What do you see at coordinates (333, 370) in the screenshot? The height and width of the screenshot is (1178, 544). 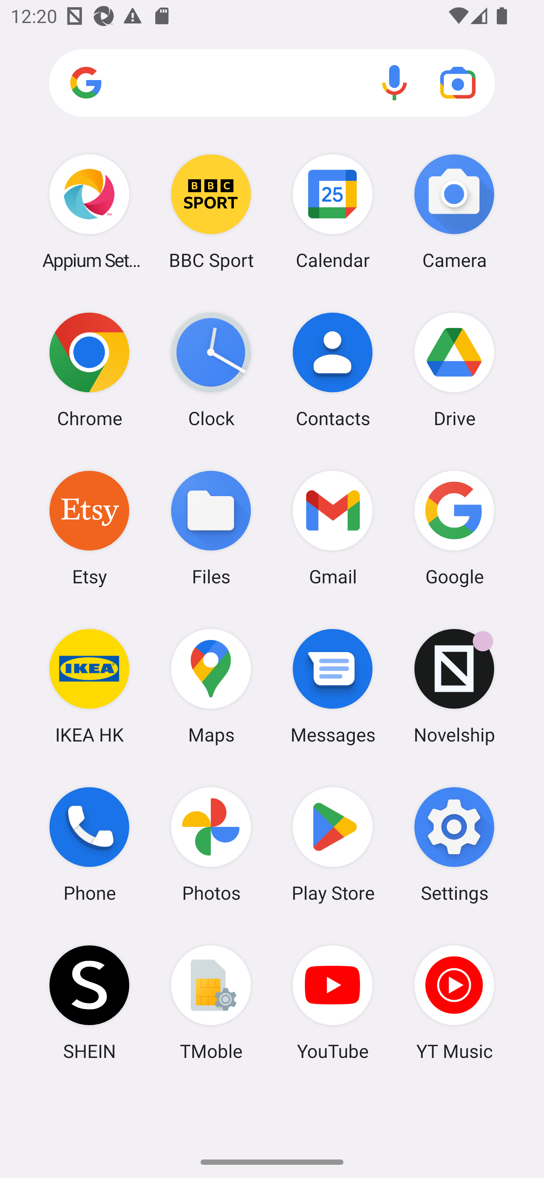 I see `Contacts` at bounding box center [333, 370].